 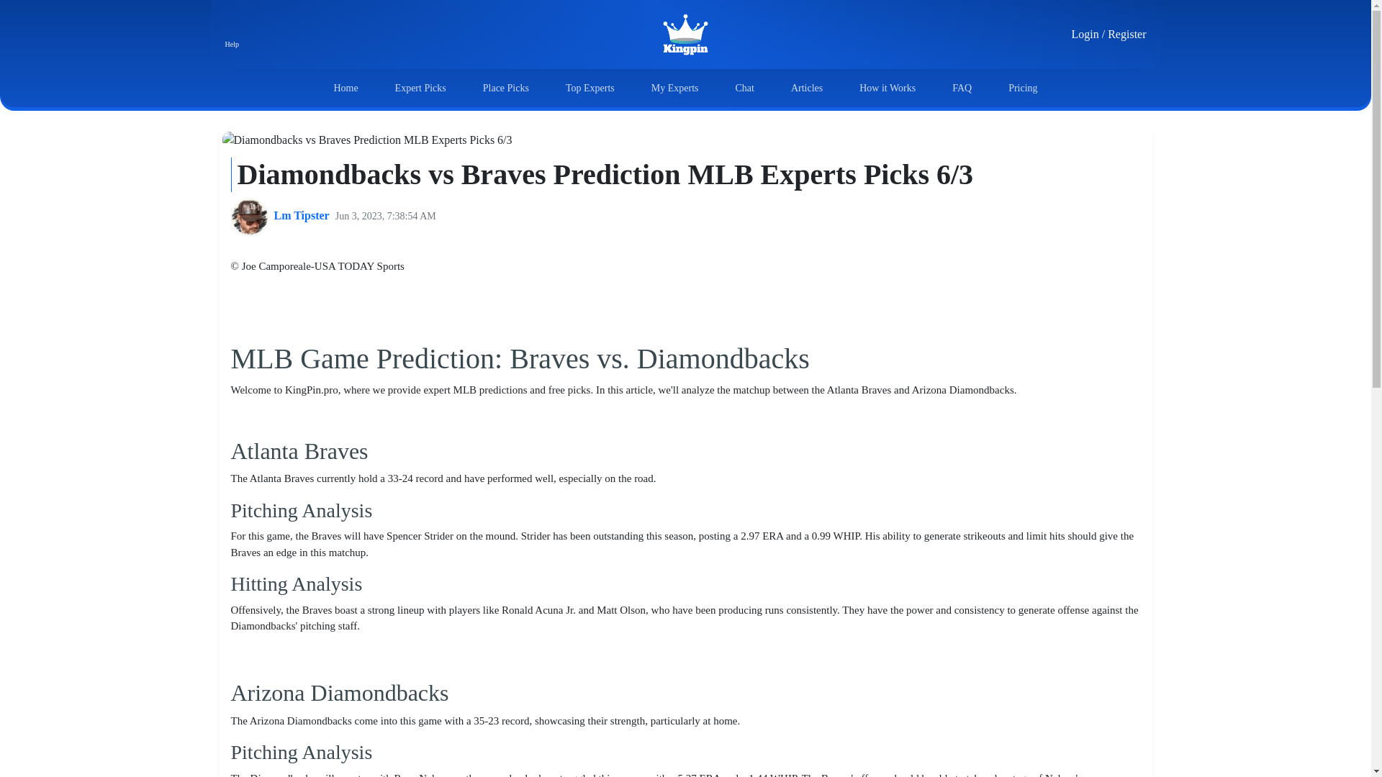 What do you see at coordinates (962, 88) in the screenshot?
I see `FAQ` at bounding box center [962, 88].